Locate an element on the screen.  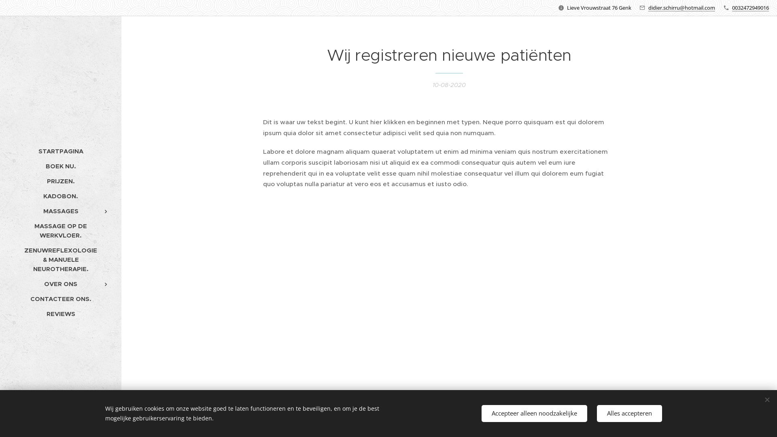
MASSAGES is located at coordinates (61, 211).